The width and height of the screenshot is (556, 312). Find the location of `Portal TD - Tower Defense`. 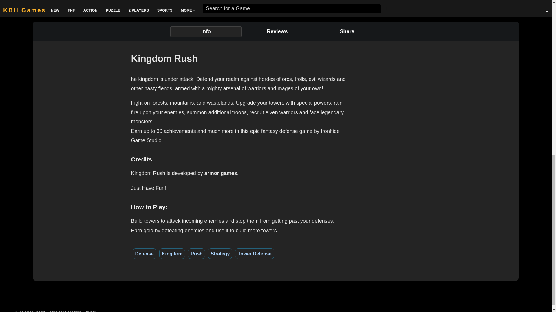

Portal TD - Tower Defense is located at coordinates (200, 3).